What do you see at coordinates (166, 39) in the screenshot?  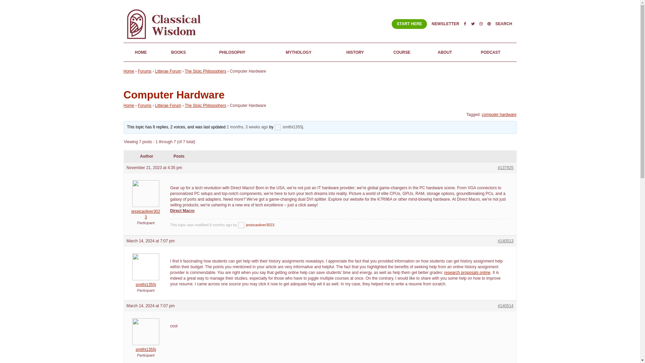 I see `Ancient Wisdom for Modern Minds` at bounding box center [166, 39].